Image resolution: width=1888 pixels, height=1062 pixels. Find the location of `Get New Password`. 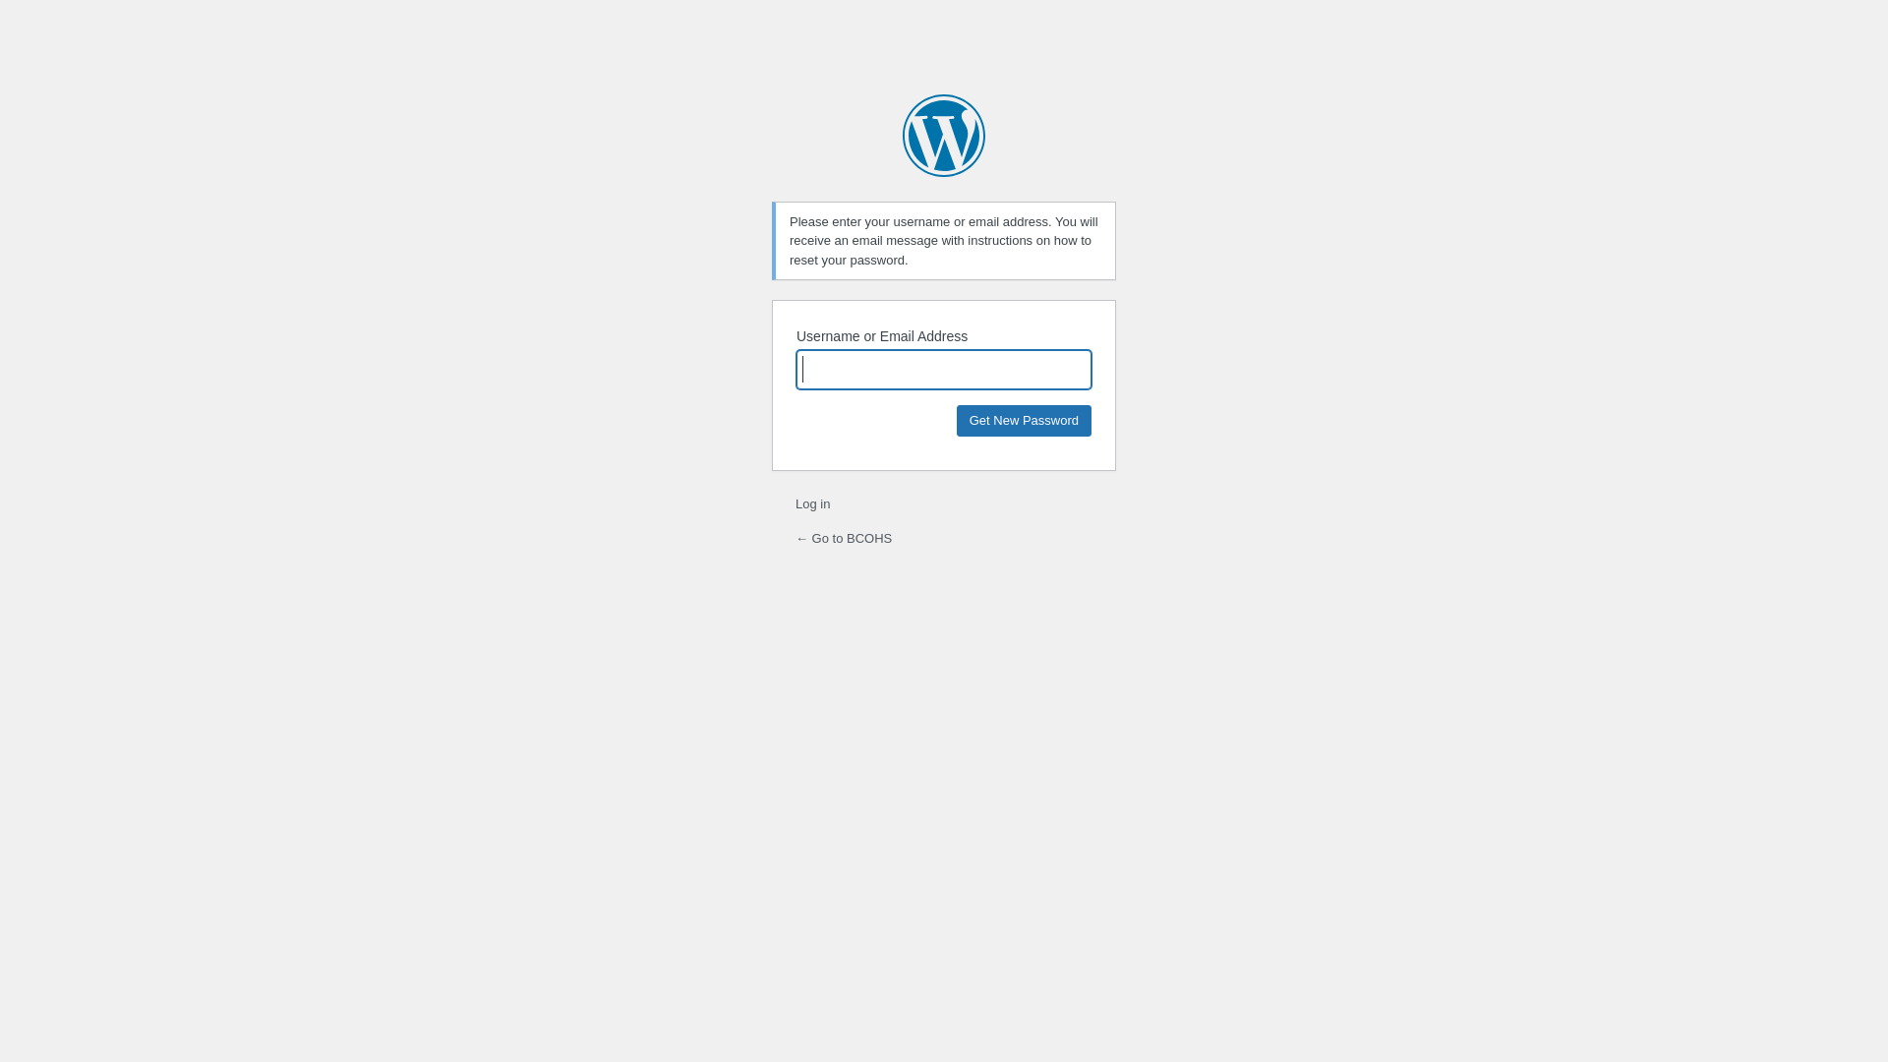

Get New Password is located at coordinates (1024, 421).